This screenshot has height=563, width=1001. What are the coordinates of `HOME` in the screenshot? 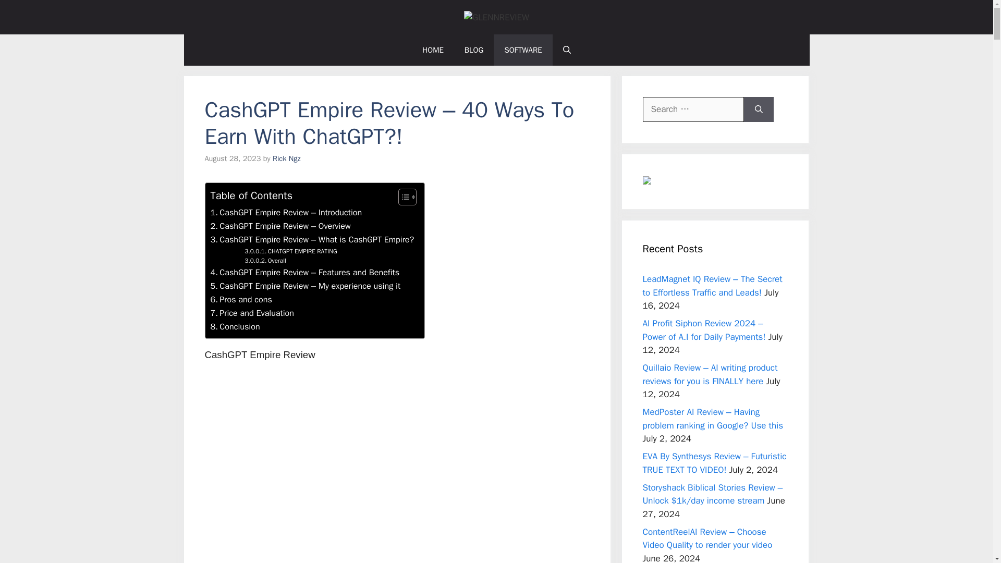 It's located at (241, 299).